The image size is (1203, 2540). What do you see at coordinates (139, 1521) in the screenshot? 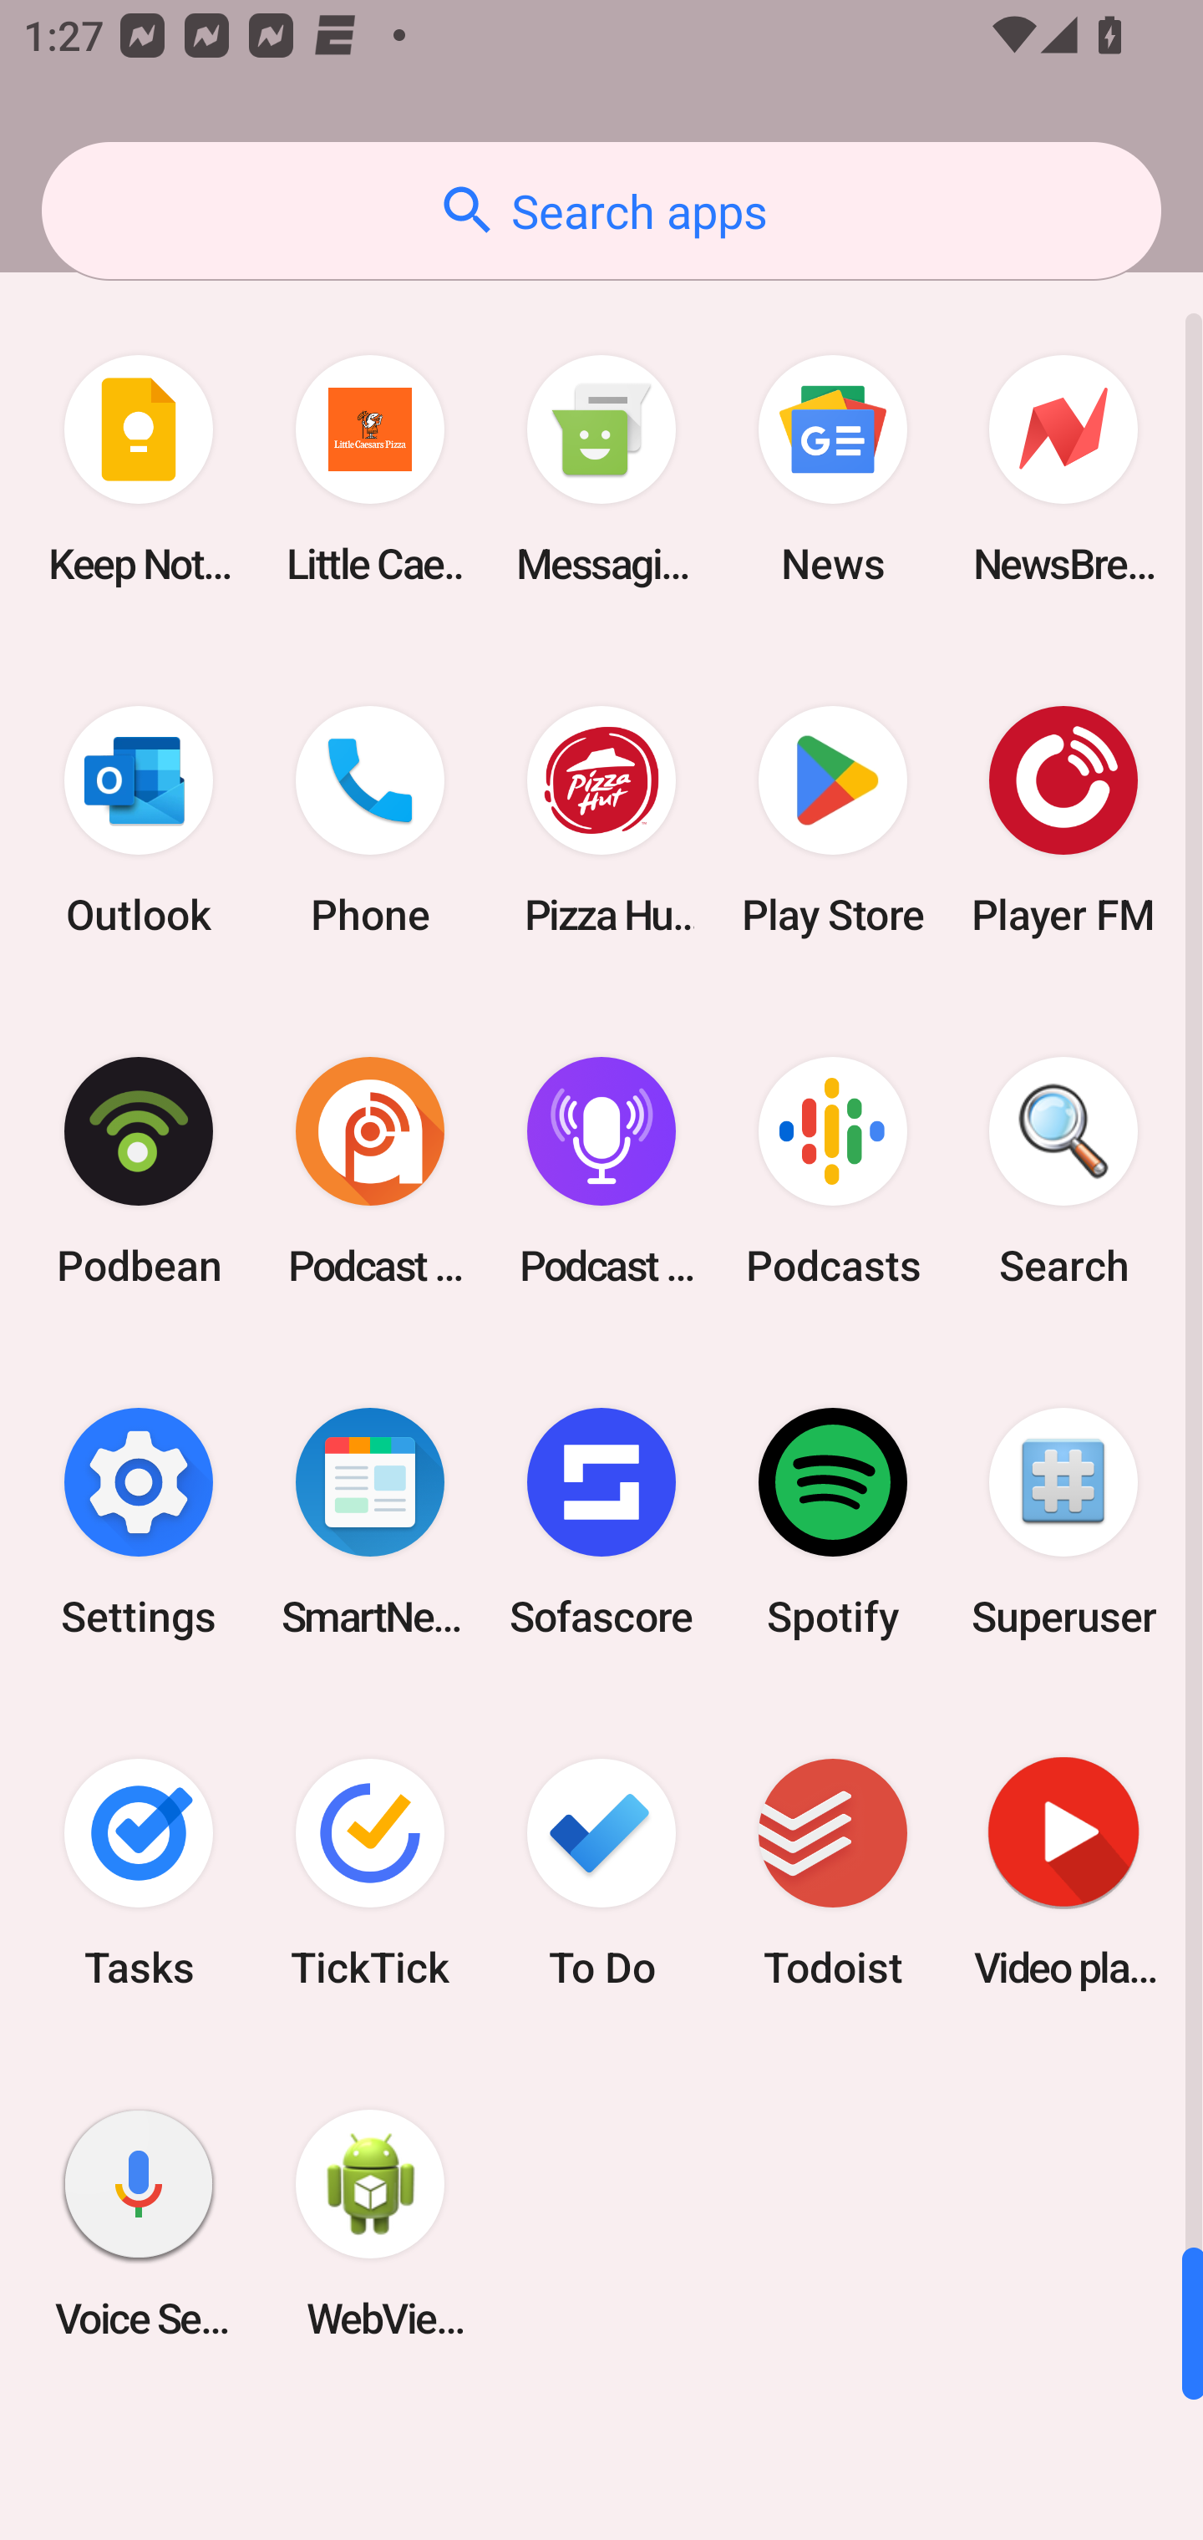
I see `Settings` at bounding box center [139, 1521].